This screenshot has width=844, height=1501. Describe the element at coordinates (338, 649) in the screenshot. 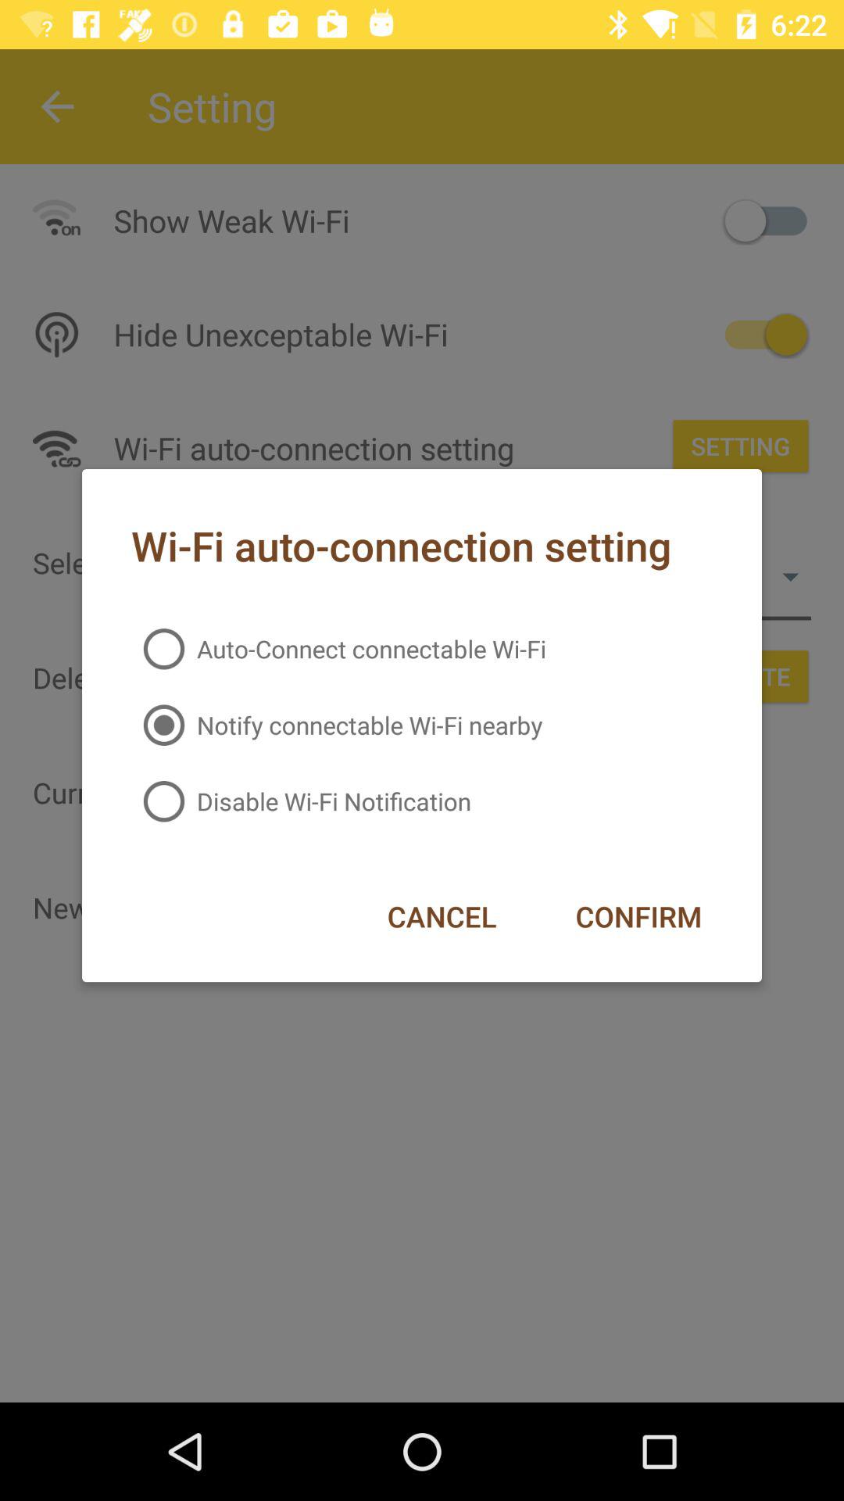

I see `launch item above the notify connectable wi` at that location.